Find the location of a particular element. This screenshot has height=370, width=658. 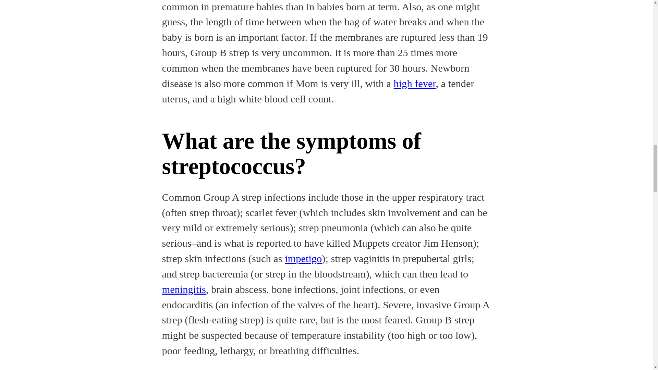

meningitis is located at coordinates (184, 289).